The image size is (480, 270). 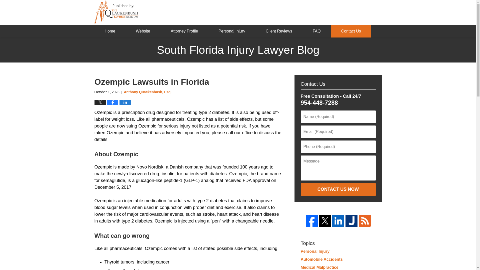 What do you see at coordinates (279, 31) in the screenshot?
I see `Client Reviews` at bounding box center [279, 31].